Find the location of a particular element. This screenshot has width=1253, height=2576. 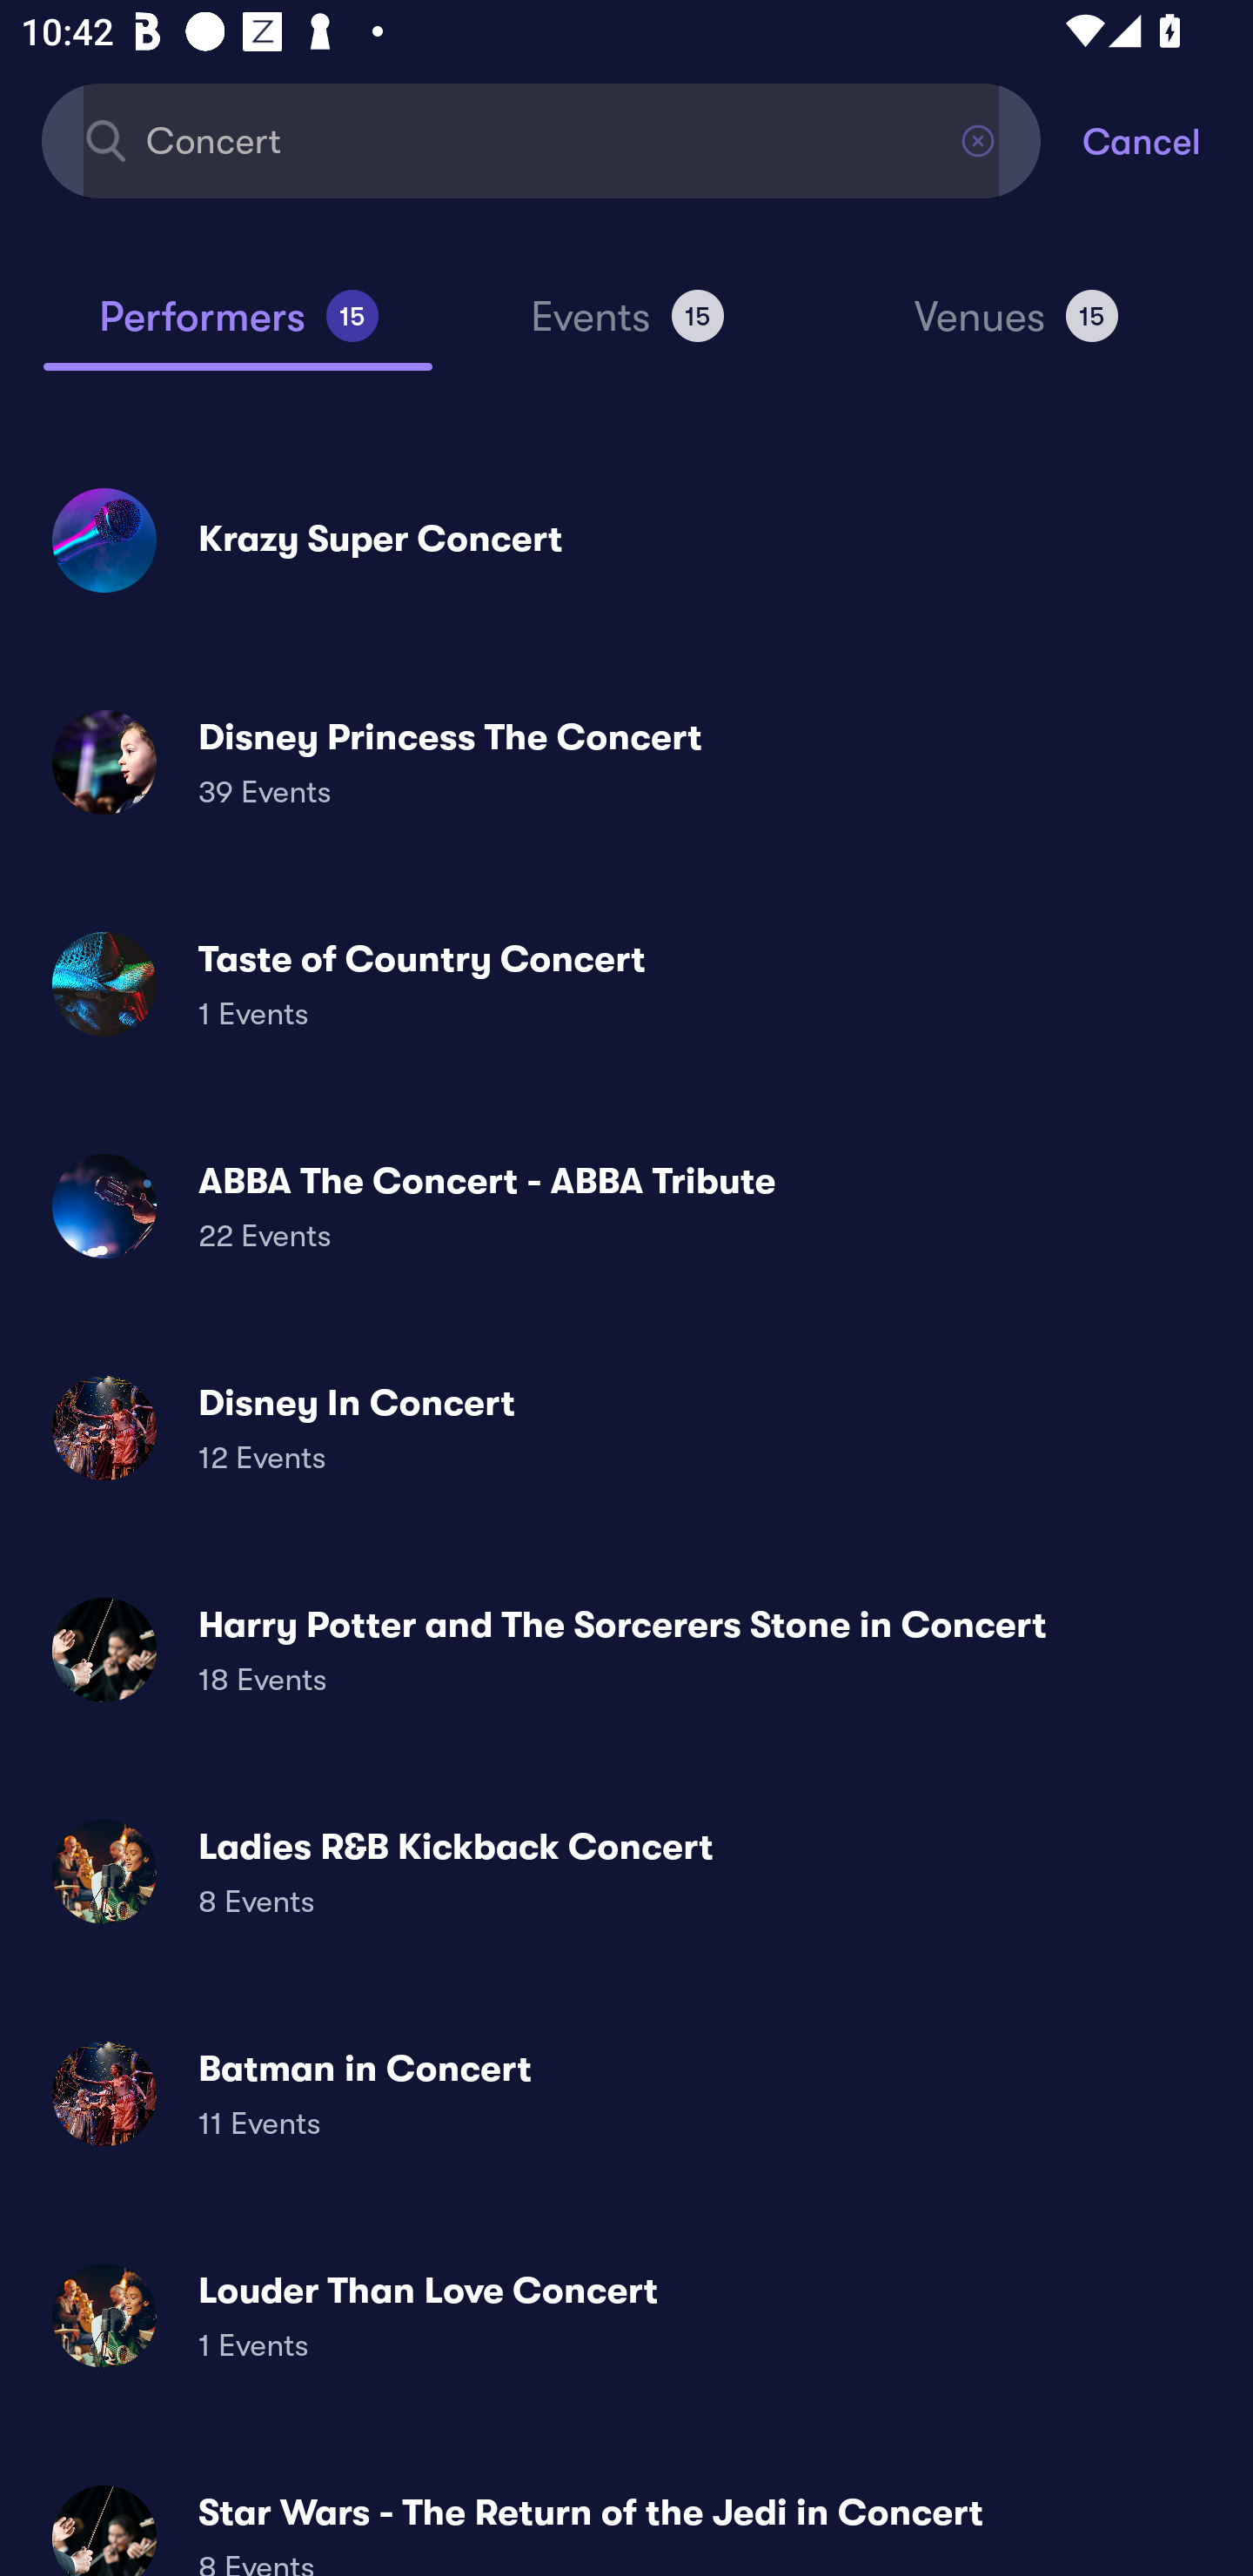

Batman in Concert 11 Events is located at coordinates (626, 2092).